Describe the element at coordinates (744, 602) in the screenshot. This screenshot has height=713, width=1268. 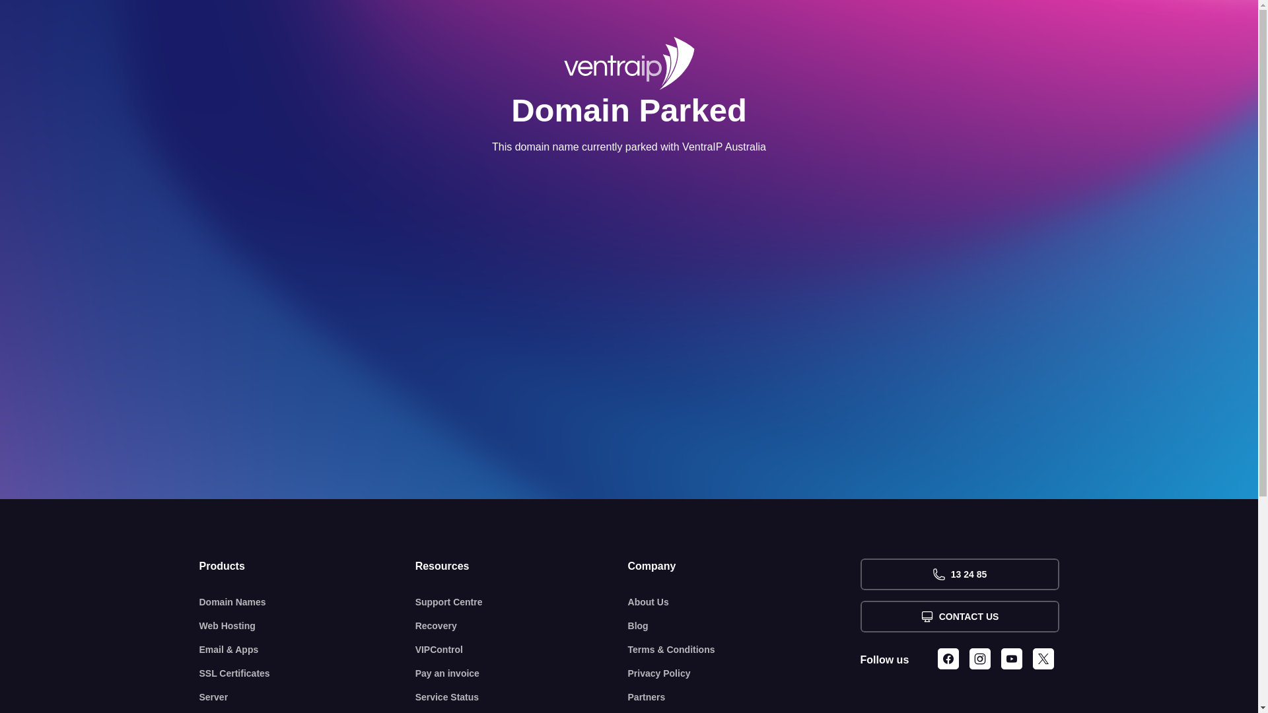
I see `About Us` at that location.